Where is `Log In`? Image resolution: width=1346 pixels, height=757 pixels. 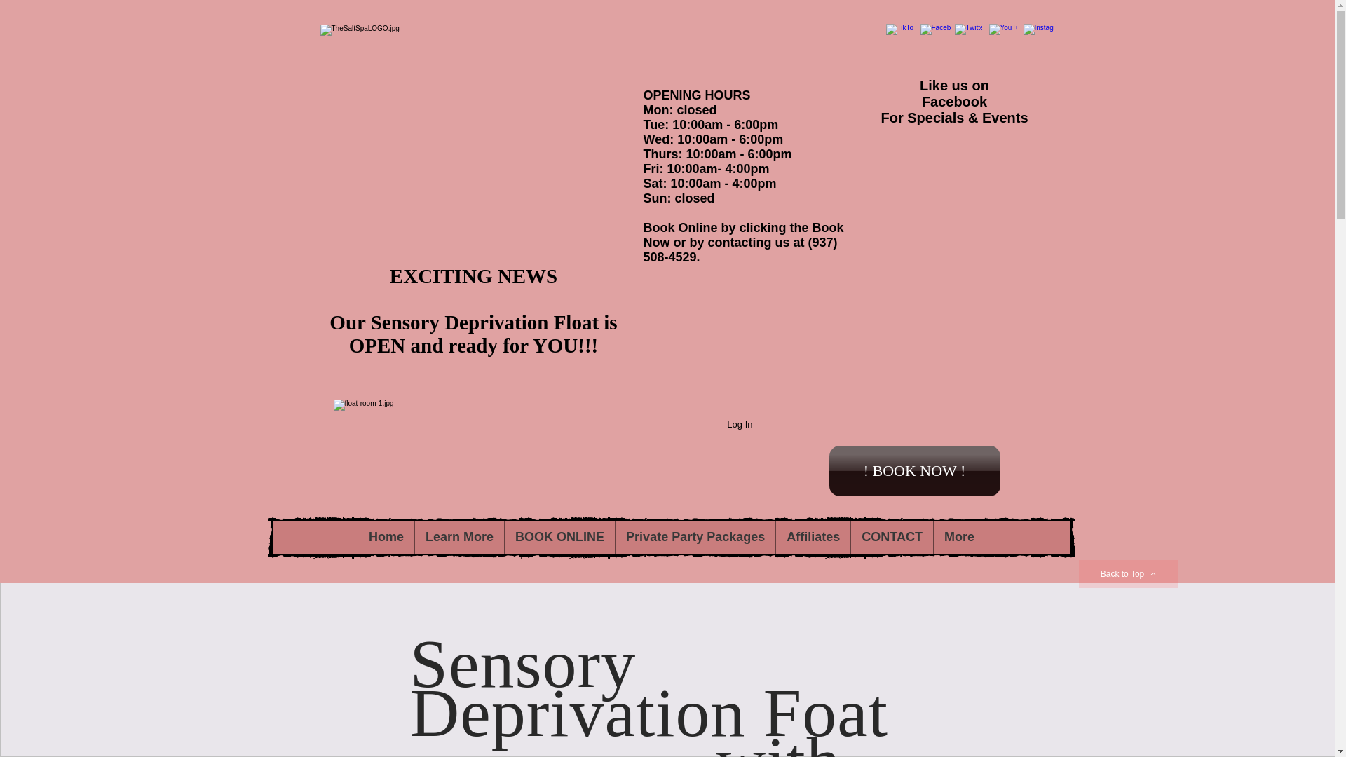 Log In is located at coordinates (739, 425).